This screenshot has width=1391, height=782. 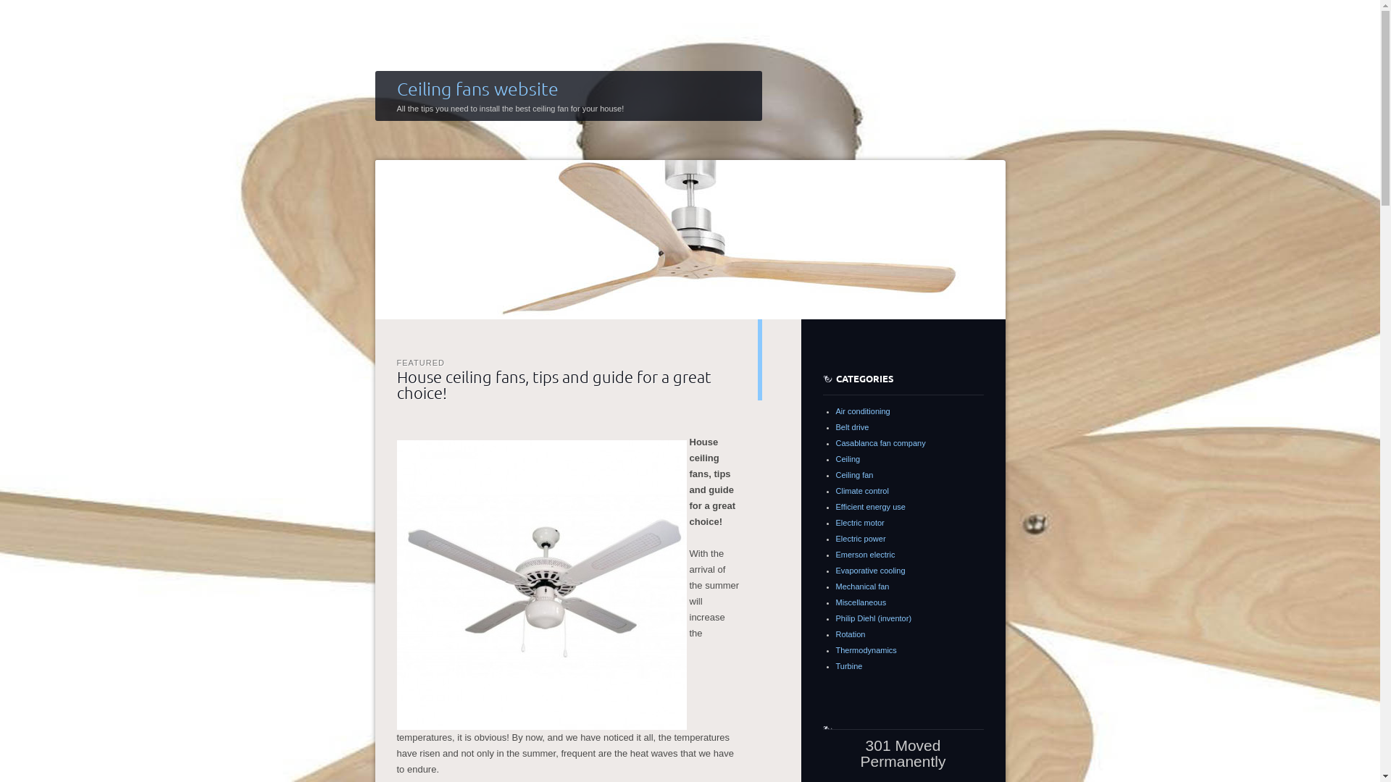 I want to click on Efficient energy use, so click(x=871, y=507).